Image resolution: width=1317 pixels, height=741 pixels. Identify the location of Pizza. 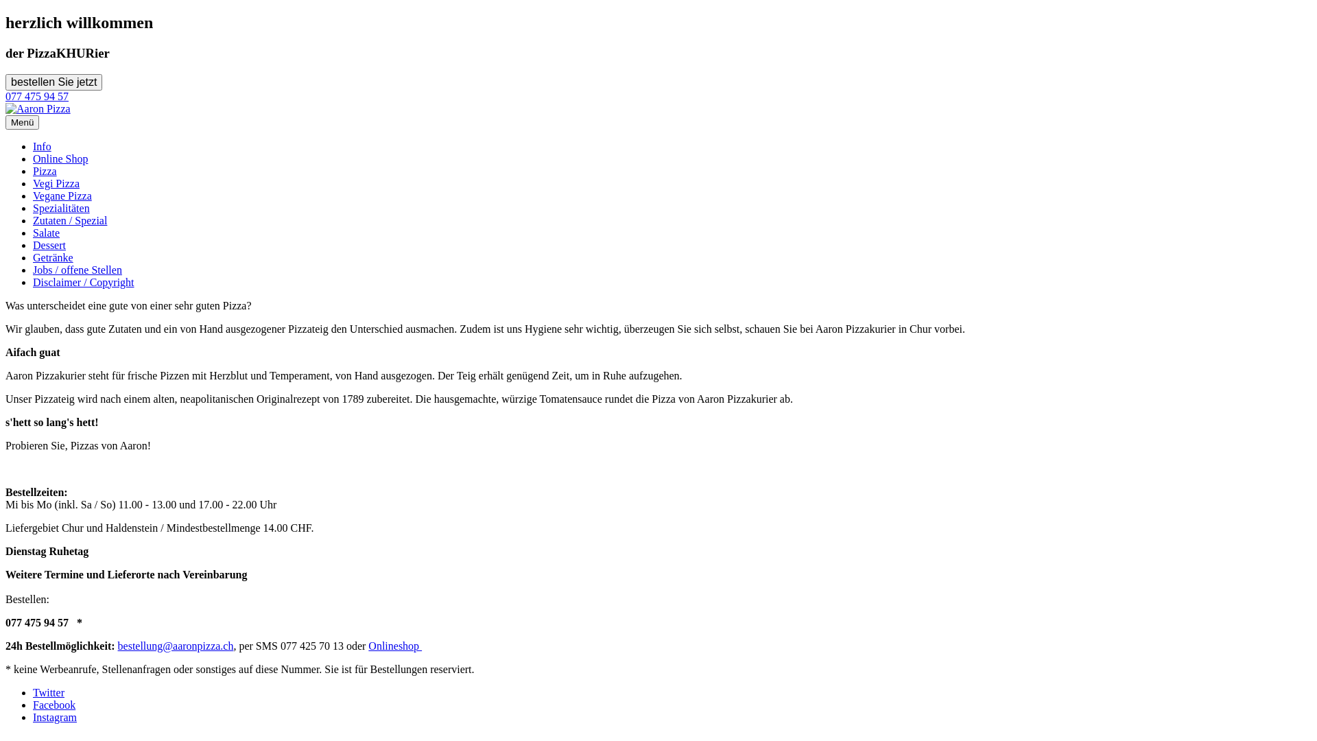
(45, 172).